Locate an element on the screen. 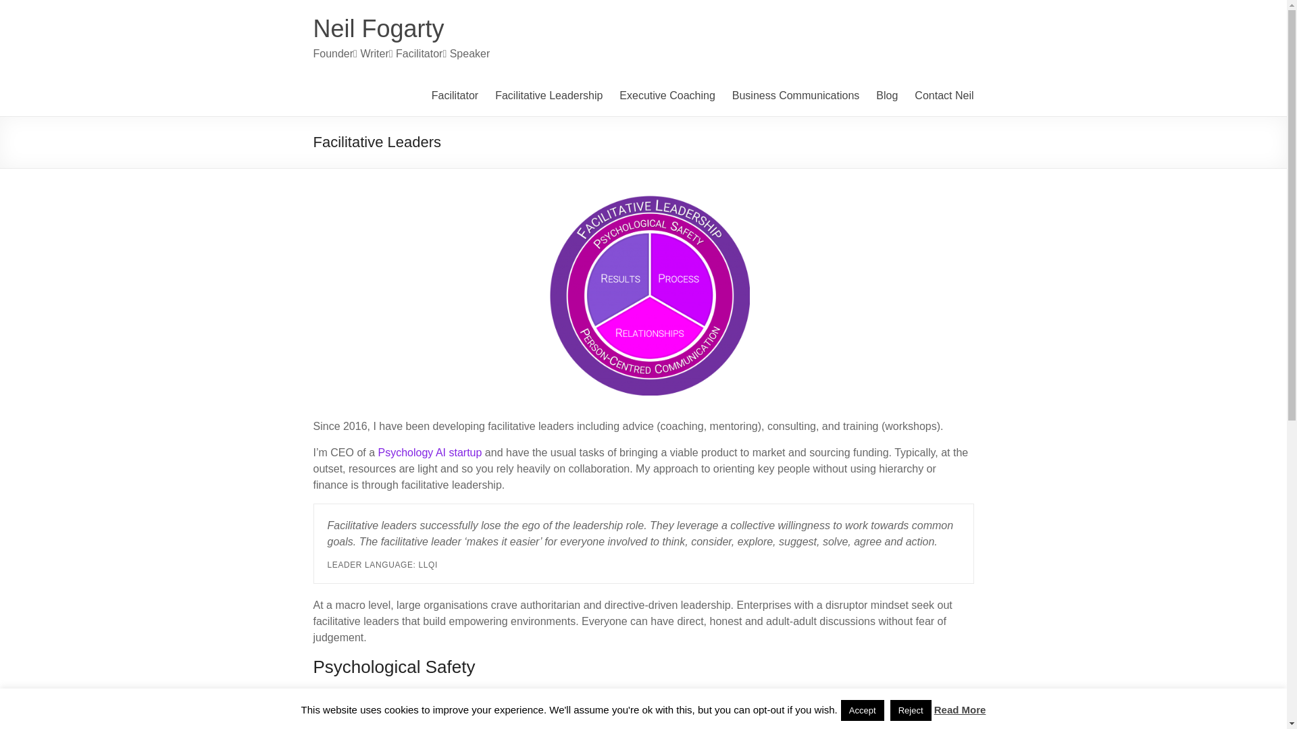  Facilitator is located at coordinates (455, 96).